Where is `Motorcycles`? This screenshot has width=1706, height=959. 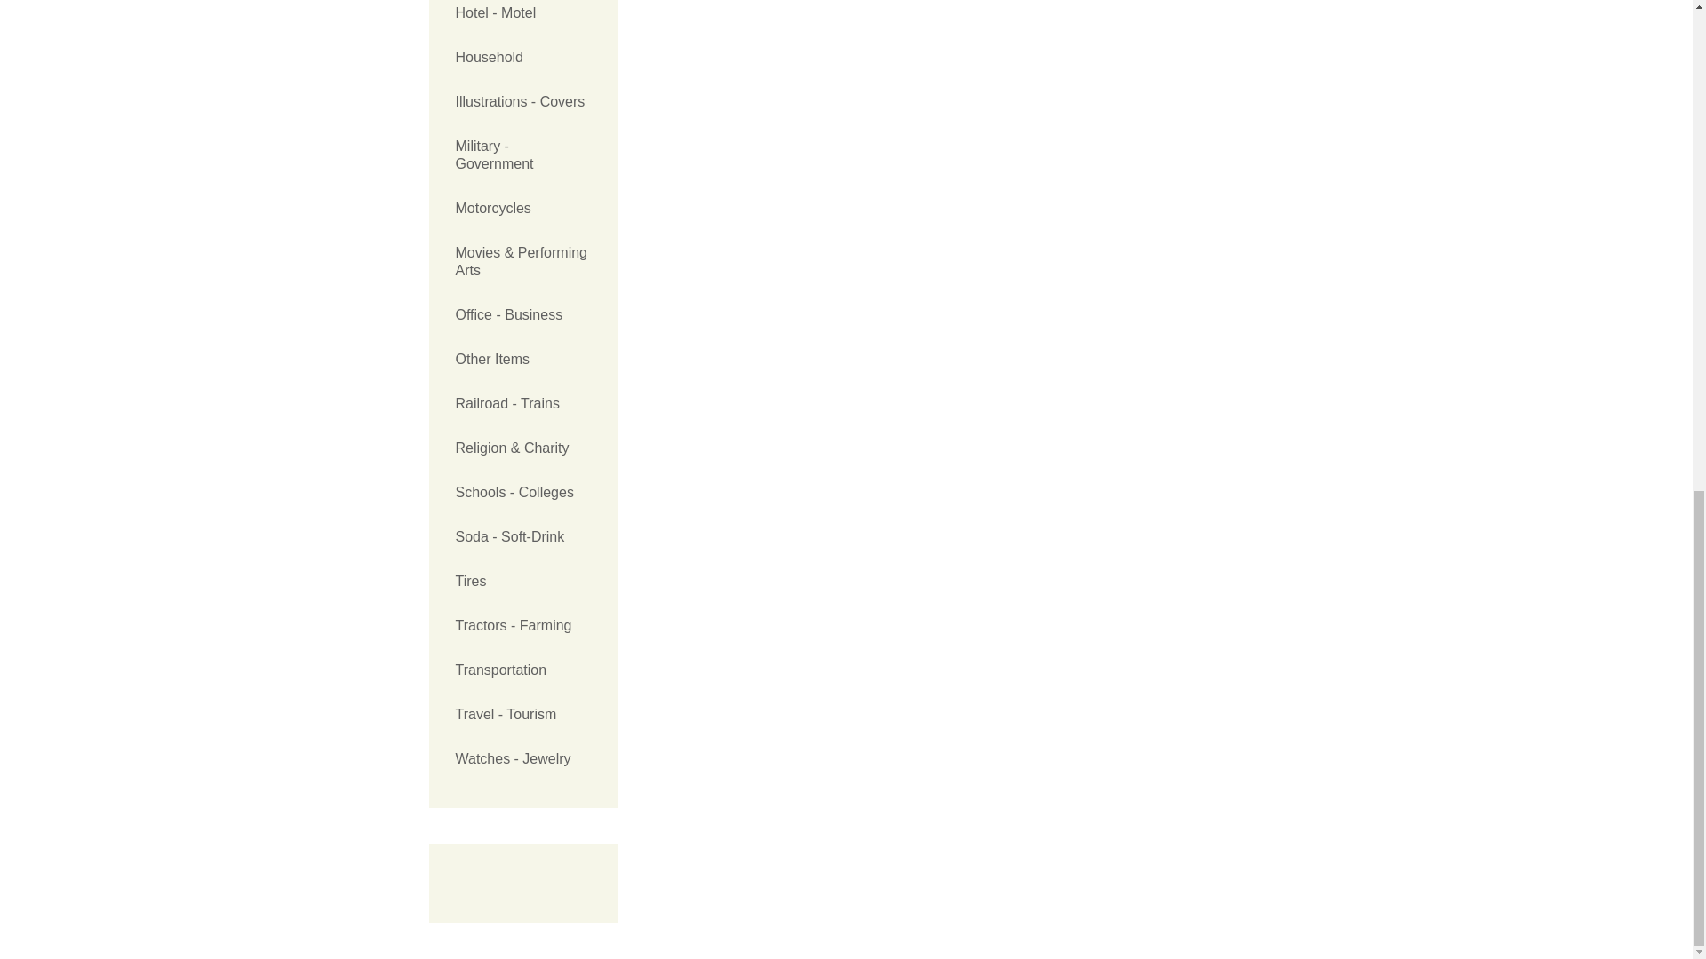
Motorcycles is located at coordinates (522, 208).